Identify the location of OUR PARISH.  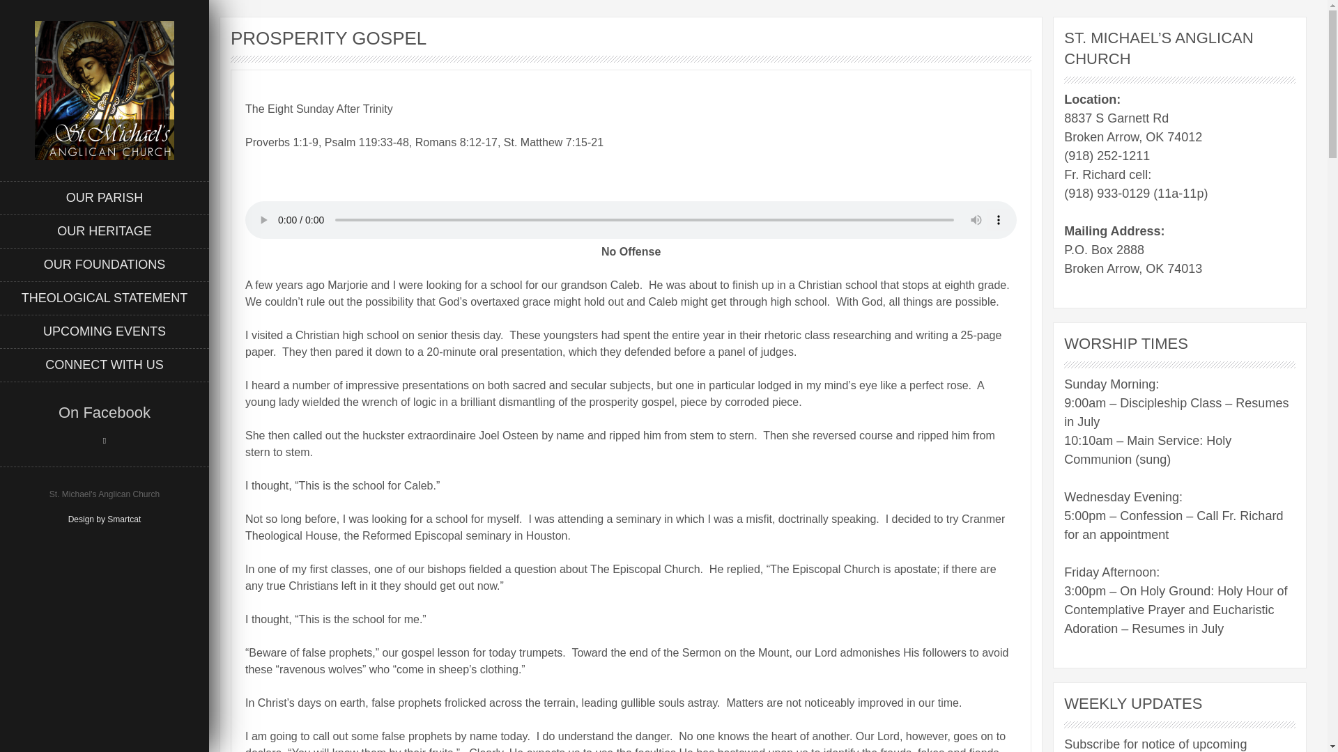
(105, 198).